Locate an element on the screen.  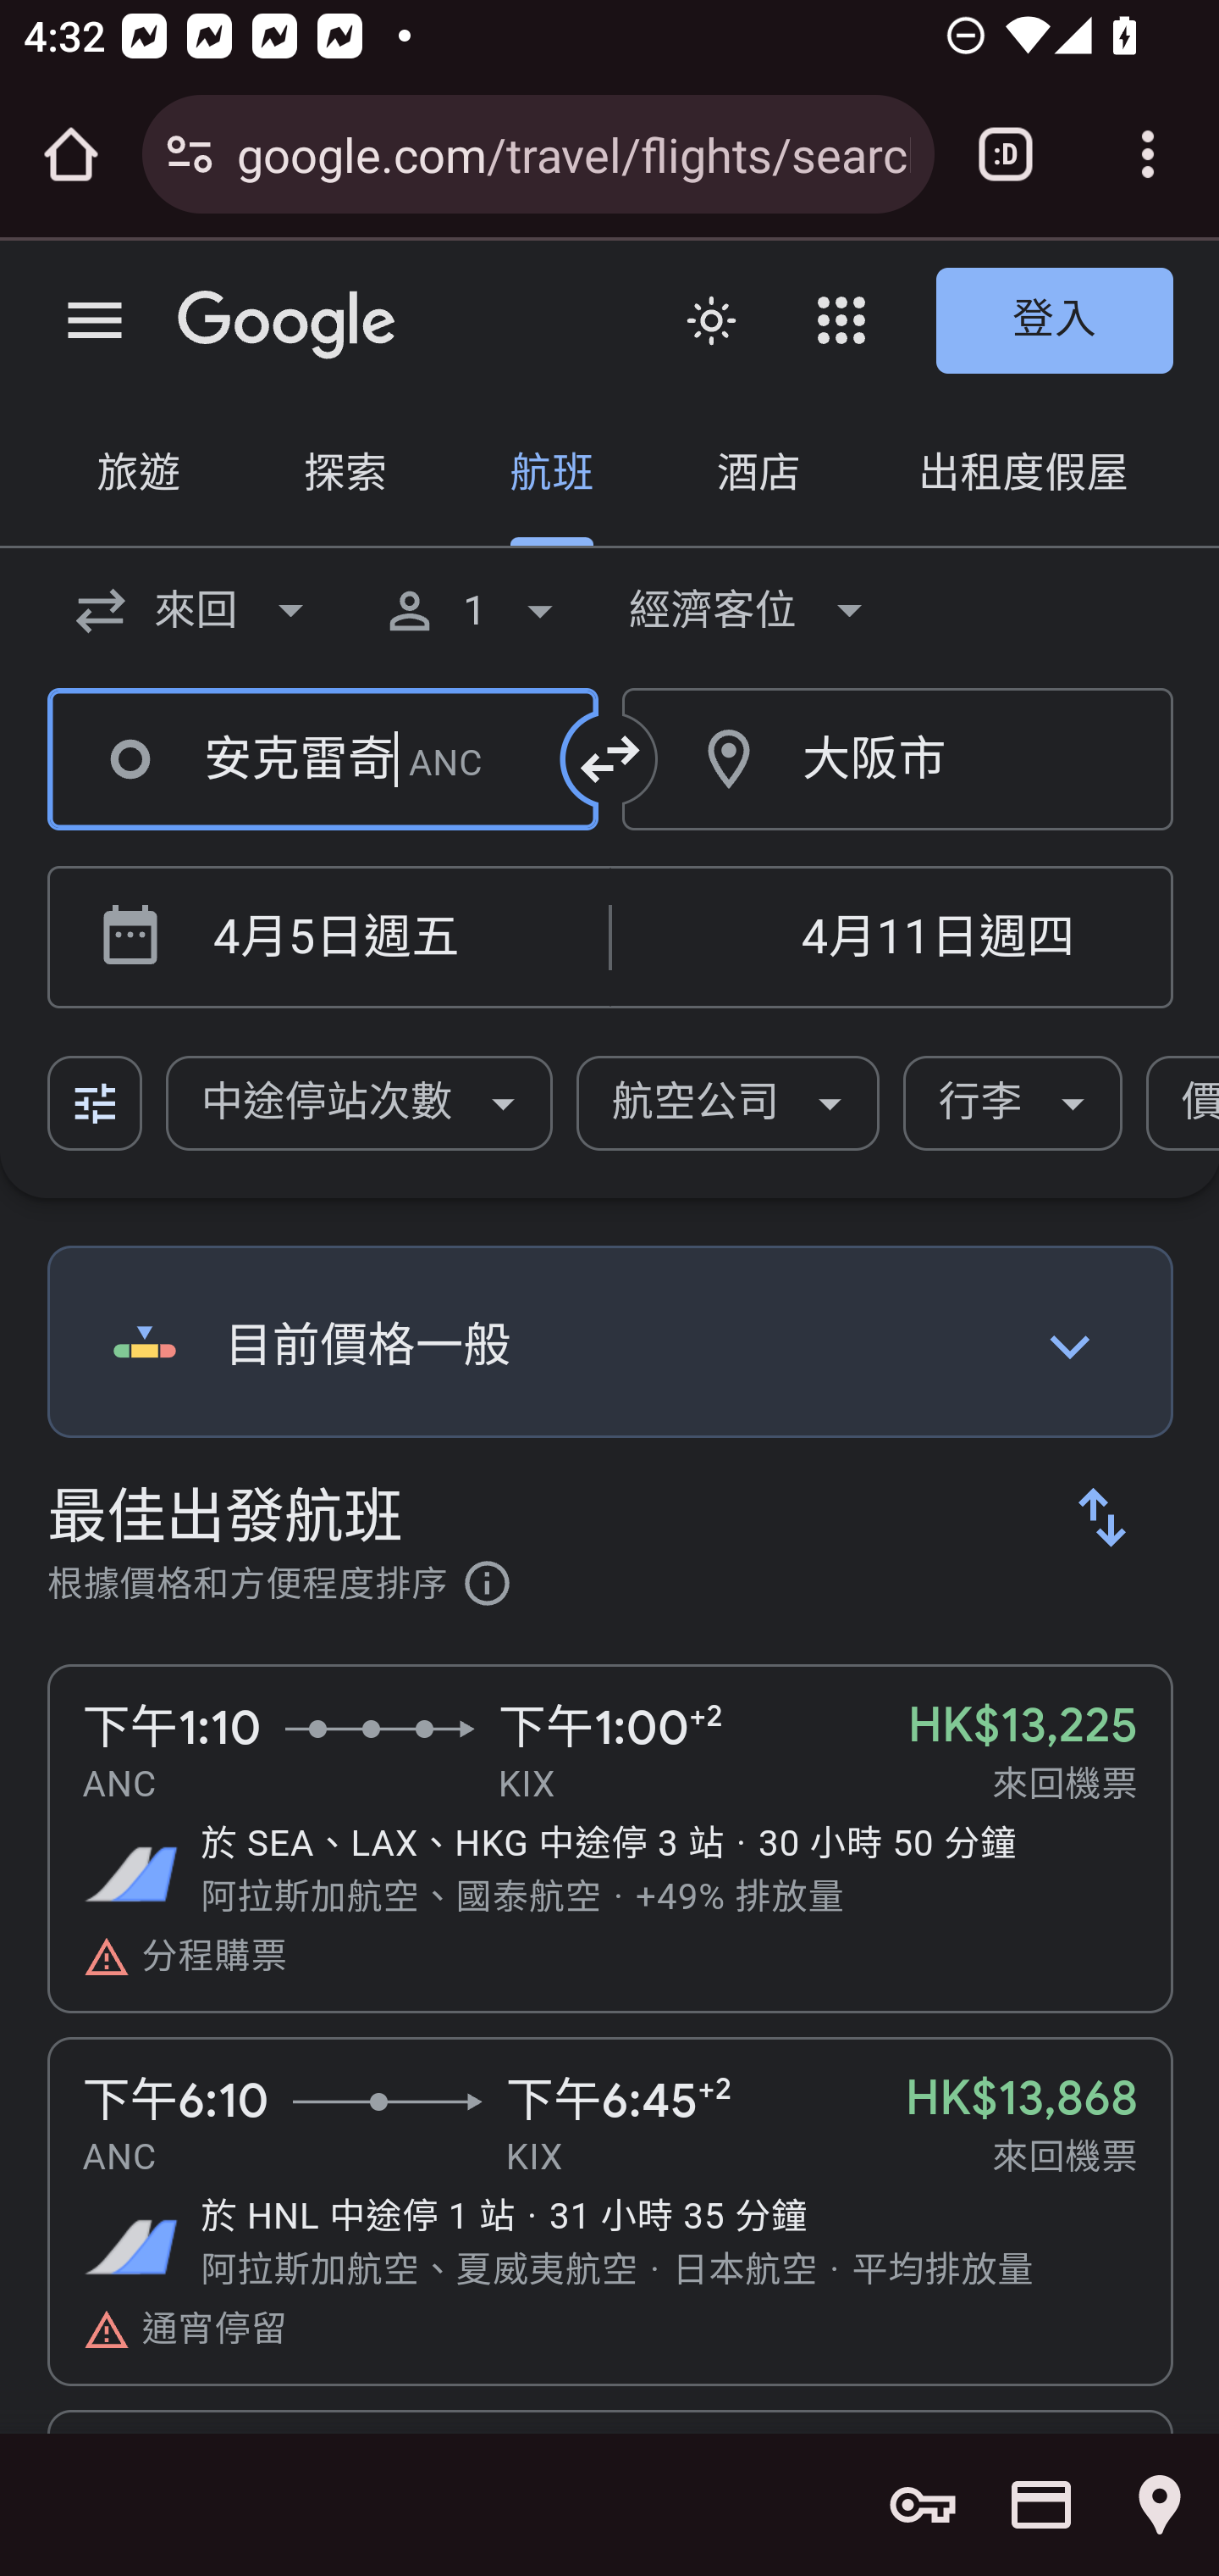
登入 is located at coordinates (1056, 322).